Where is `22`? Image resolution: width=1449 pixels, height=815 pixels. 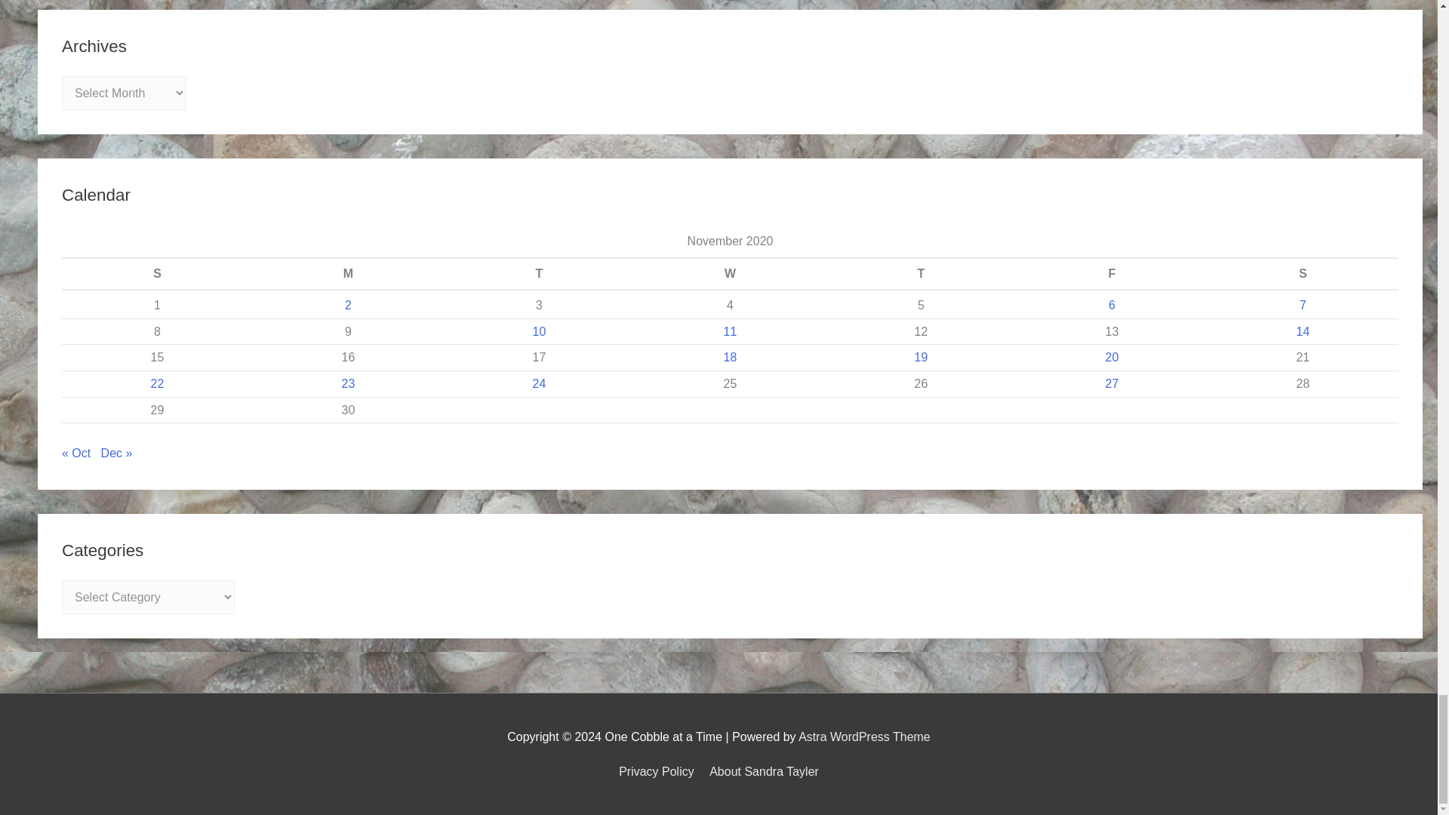 22 is located at coordinates (157, 383).